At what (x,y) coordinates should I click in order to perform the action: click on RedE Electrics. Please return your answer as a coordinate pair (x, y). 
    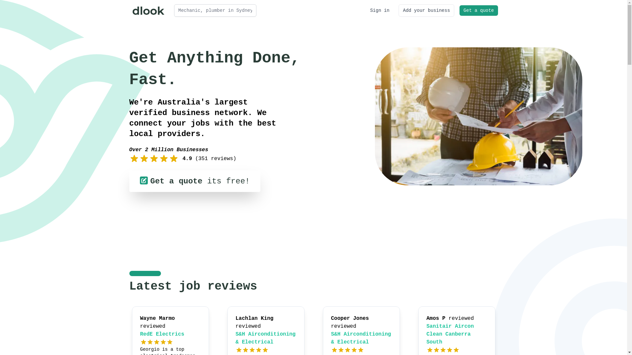
    Looking at the image, I should click on (162, 334).